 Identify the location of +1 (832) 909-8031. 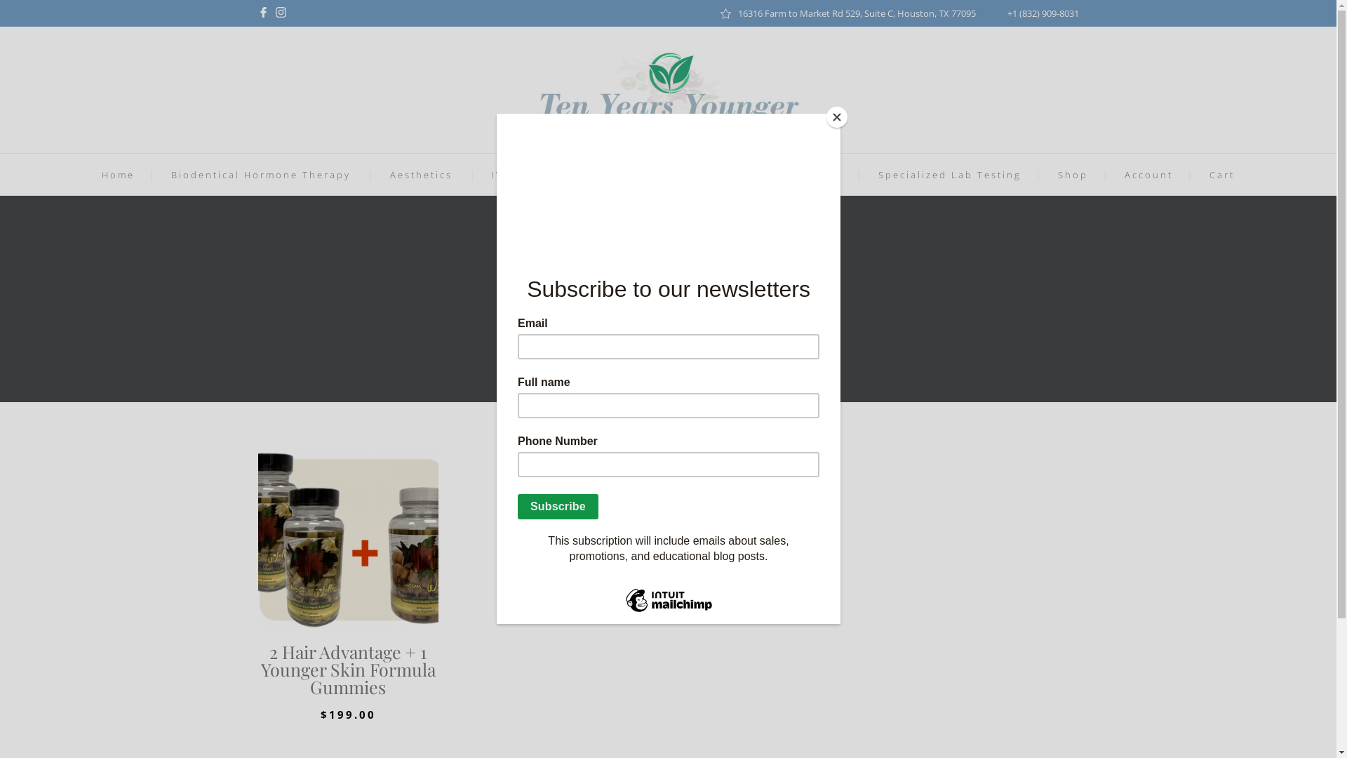
(1043, 13).